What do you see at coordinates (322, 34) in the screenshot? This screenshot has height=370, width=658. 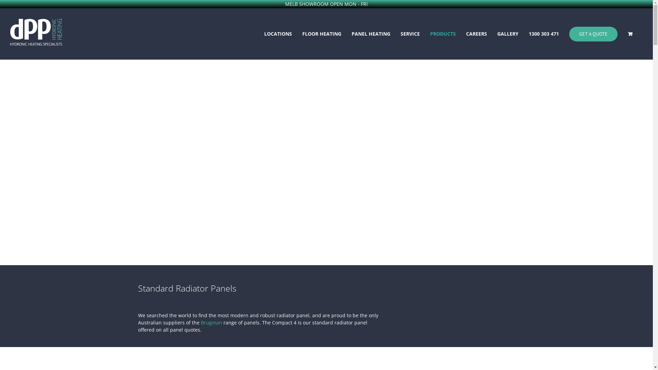 I see `FLOOR HEATING` at bounding box center [322, 34].